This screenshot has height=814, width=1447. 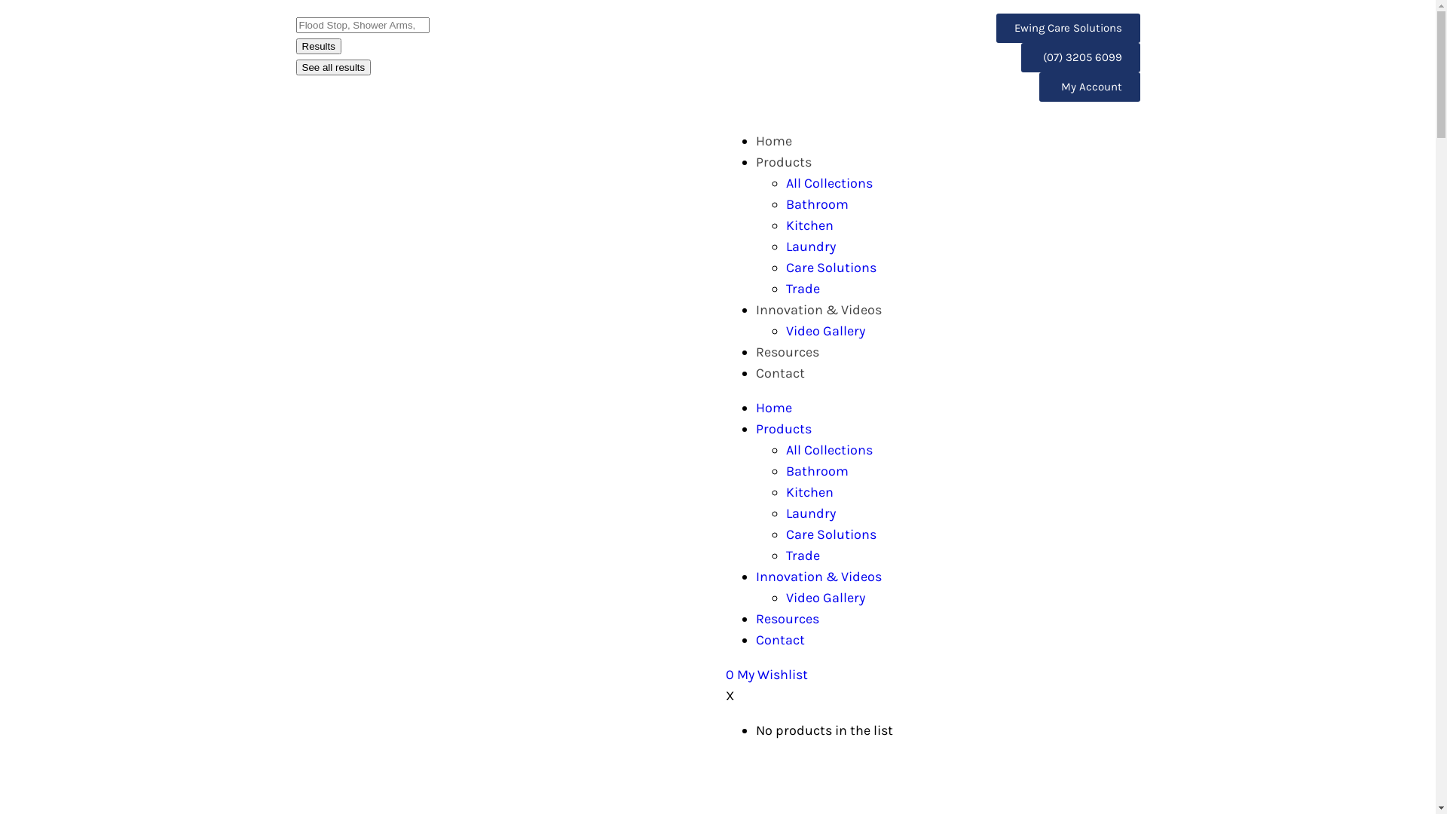 I want to click on (07) 3205 6099, so click(x=1080, y=57).